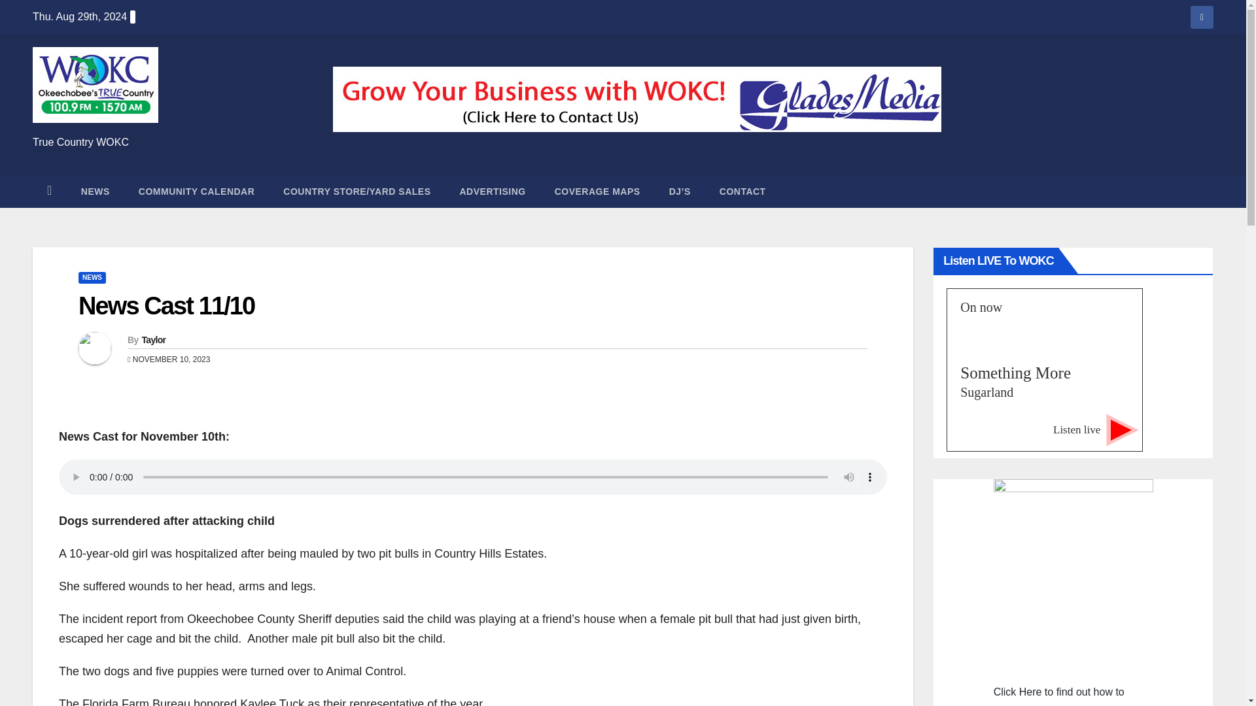 The image size is (1256, 706). What do you see at coordinates (49, 191) in the screenshot?
I see `Home` at bounding box center [49, 191].